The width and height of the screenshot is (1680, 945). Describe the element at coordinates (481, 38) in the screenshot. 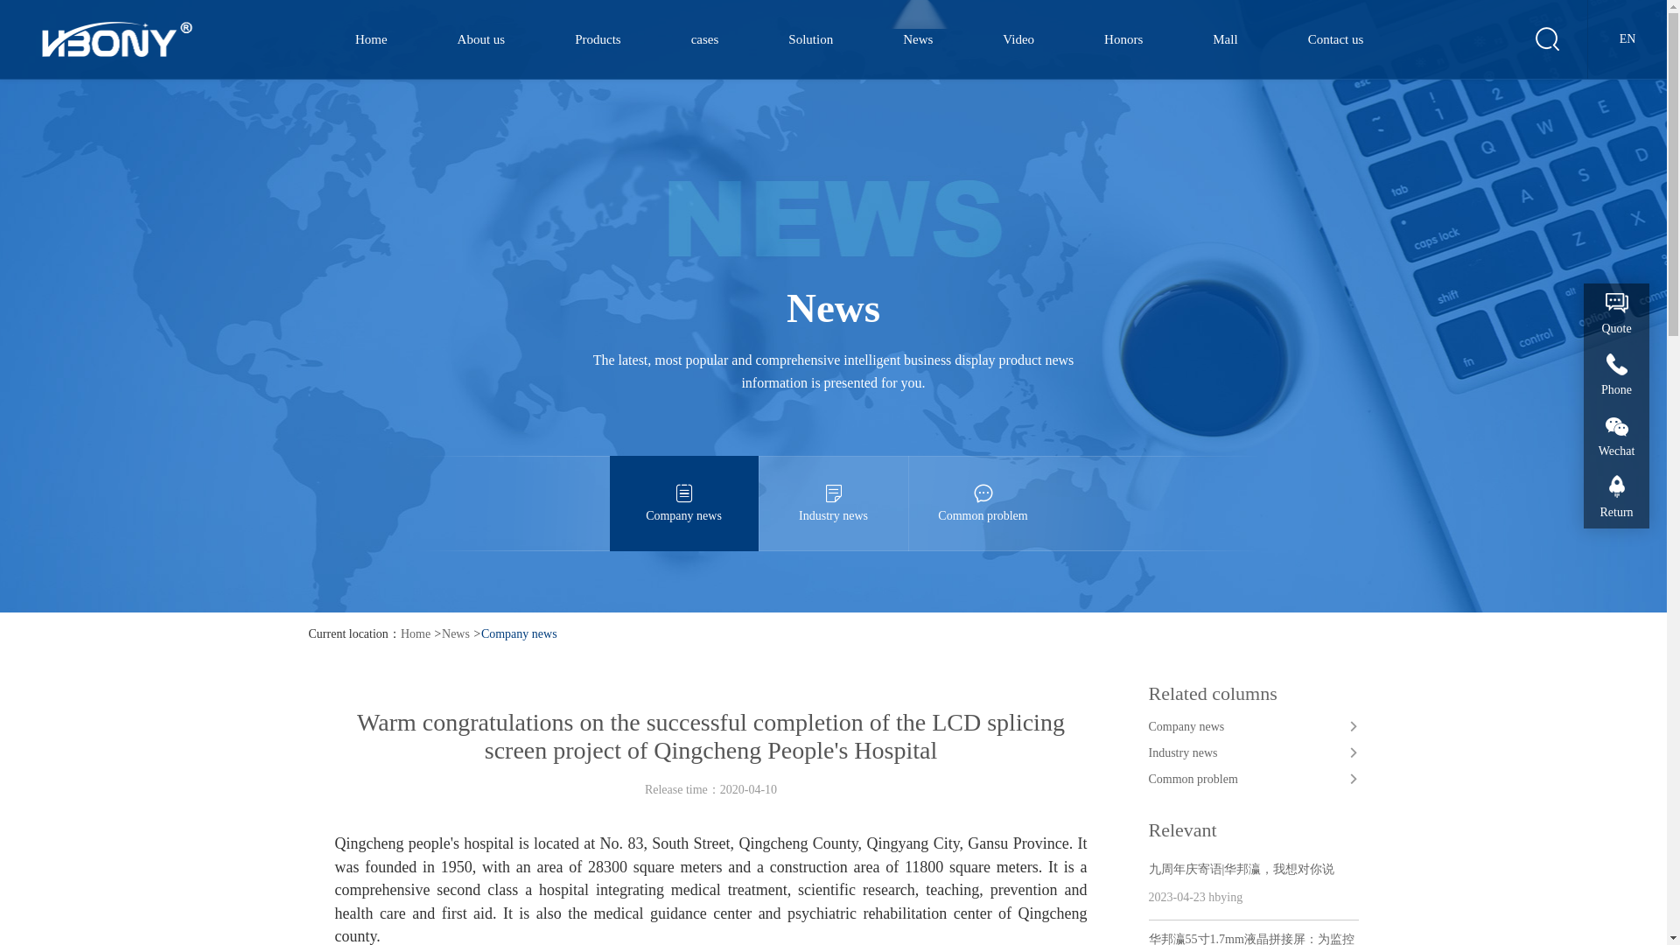

I see `About us` at that location.